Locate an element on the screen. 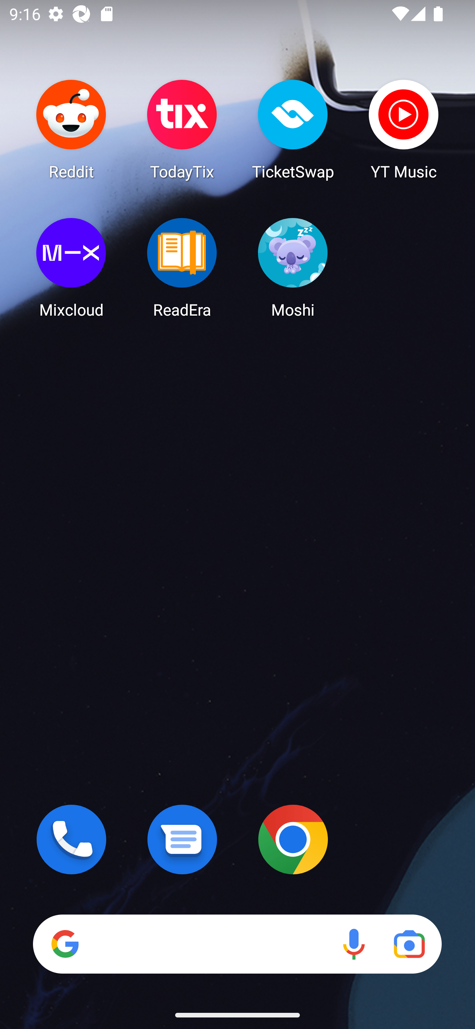 Image resolution: width=475 pixels, height=1029 pixels. YT Music is located at coordinates (404, 129).